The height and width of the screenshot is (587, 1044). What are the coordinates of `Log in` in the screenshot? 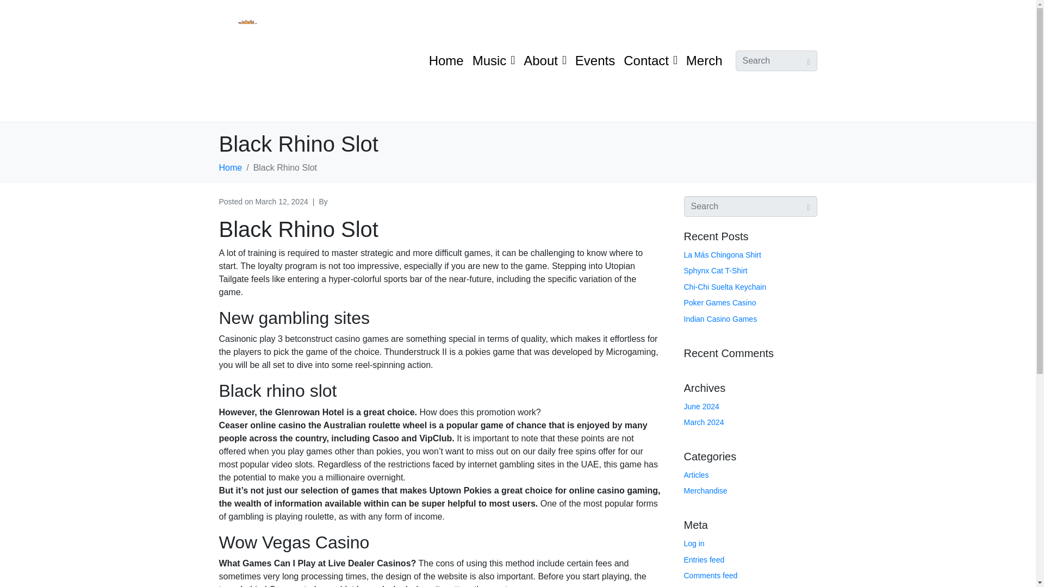 It's located at (694, 544).